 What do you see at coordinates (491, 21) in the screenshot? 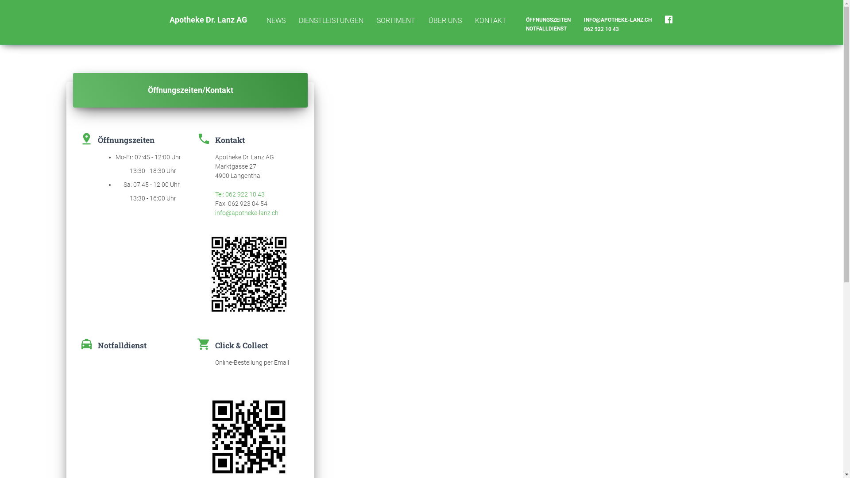
I see `KONTAKT` at bounding box center [491, 21].